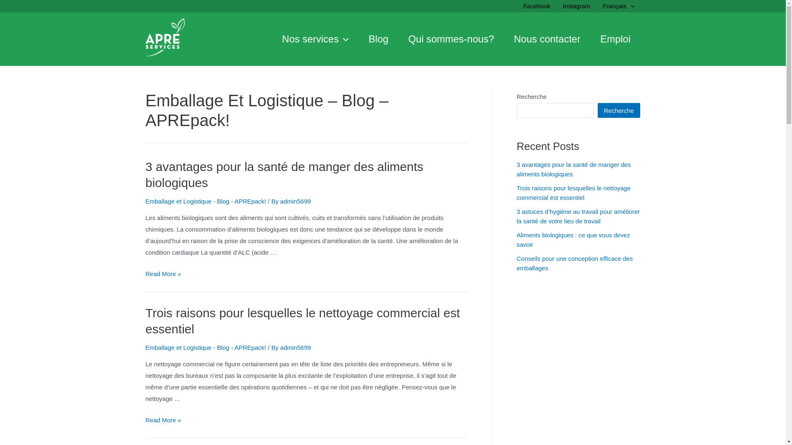  What do you see at coordinates (547, 39) in the screenshot?
I see `Nous contacter` at bounding box center [547, 39].